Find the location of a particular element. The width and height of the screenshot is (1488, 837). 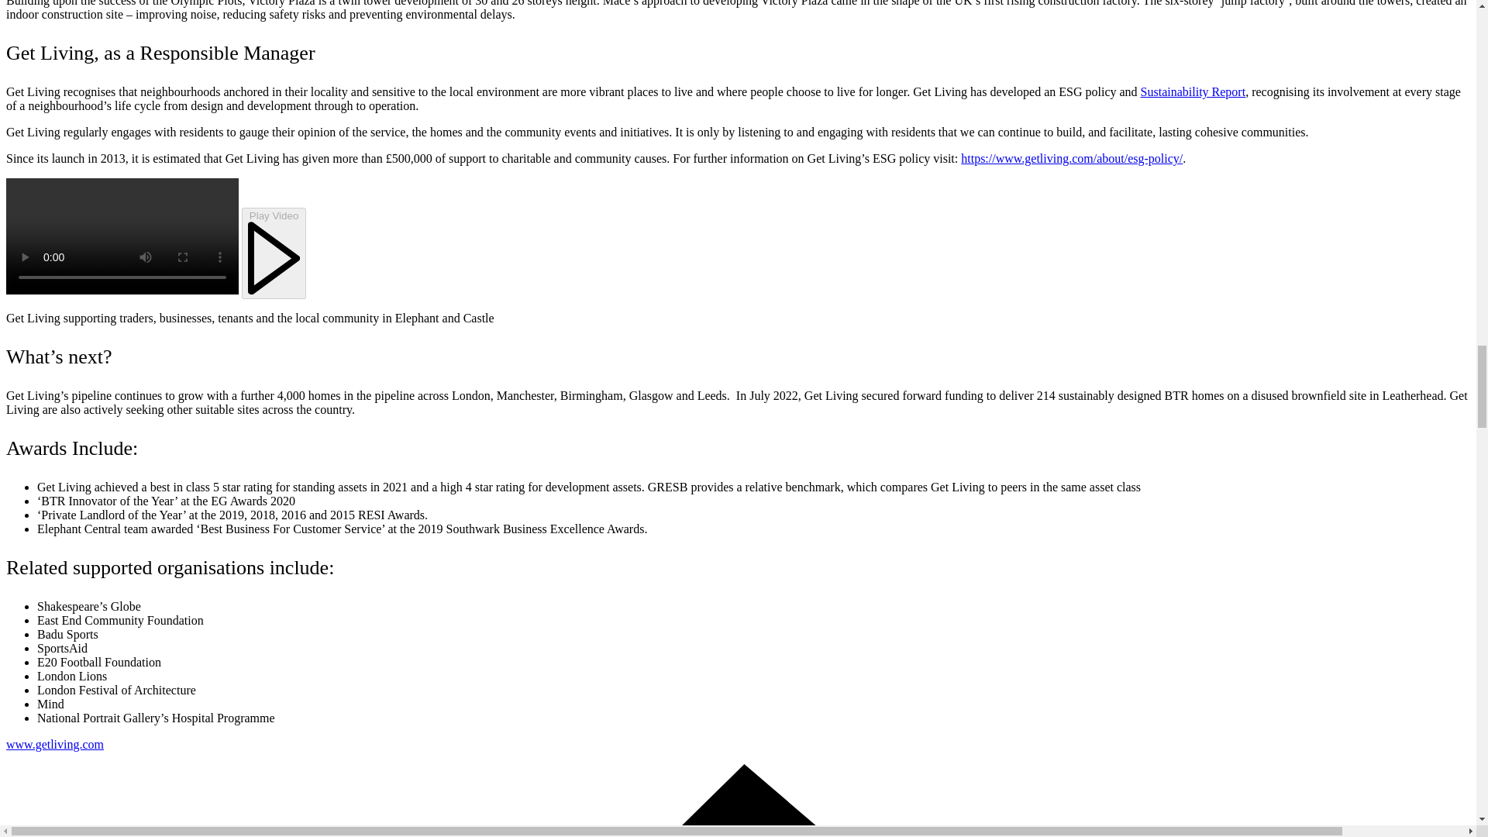

Sustainability Report is located at coordinates (1193, 91).